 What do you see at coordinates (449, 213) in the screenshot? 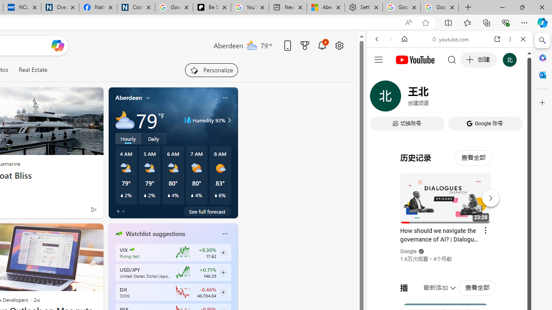
I see `Google` at bounding box center [449, 213].